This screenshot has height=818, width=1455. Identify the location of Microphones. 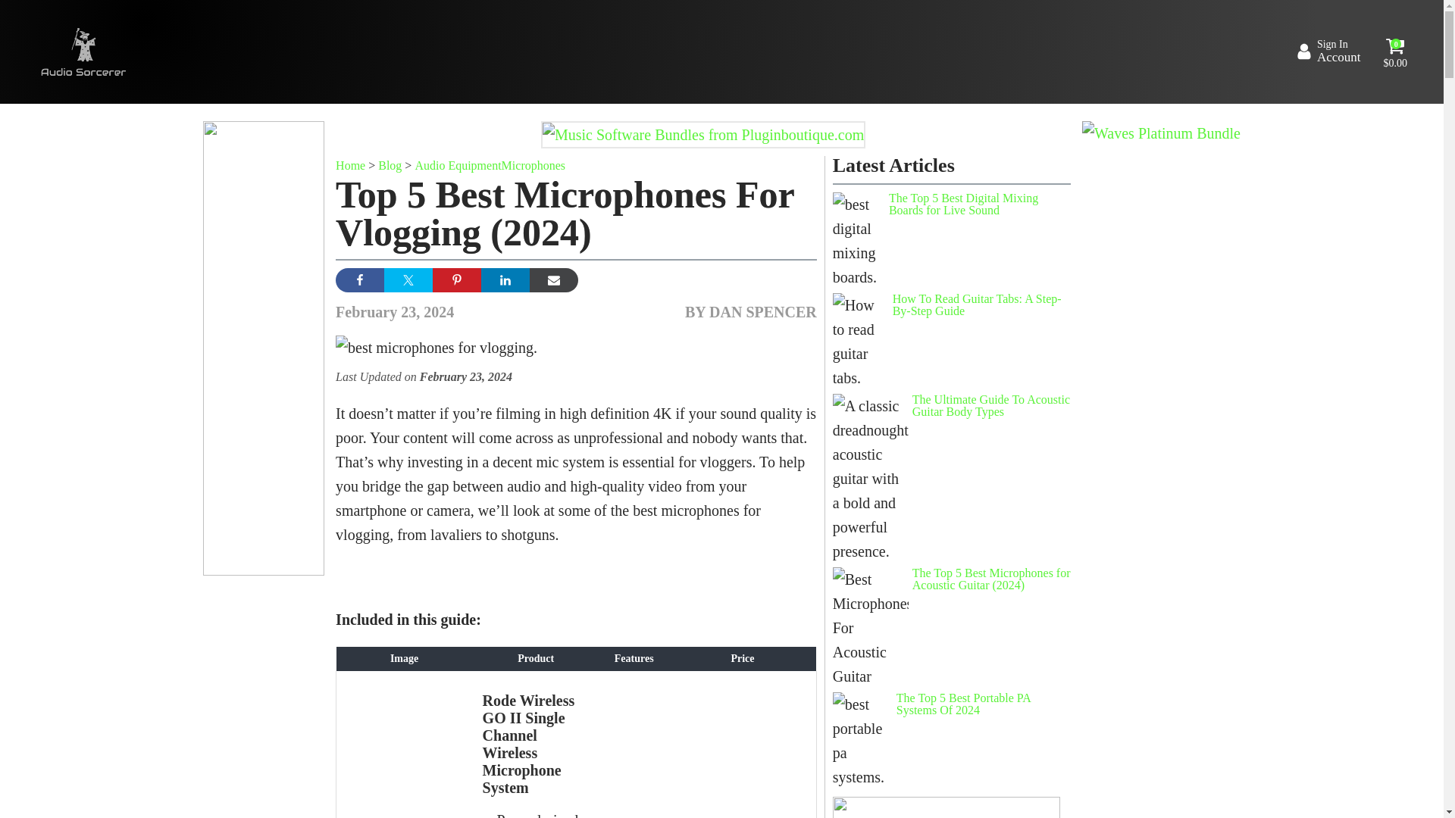
(533, 165).